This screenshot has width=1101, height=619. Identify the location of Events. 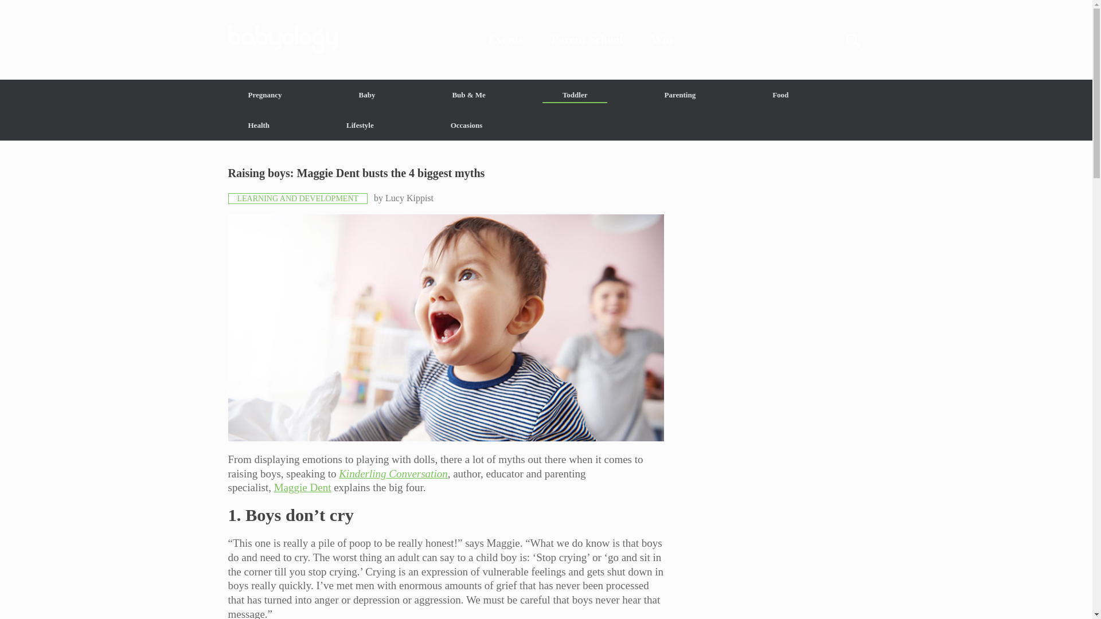
(506, 40).